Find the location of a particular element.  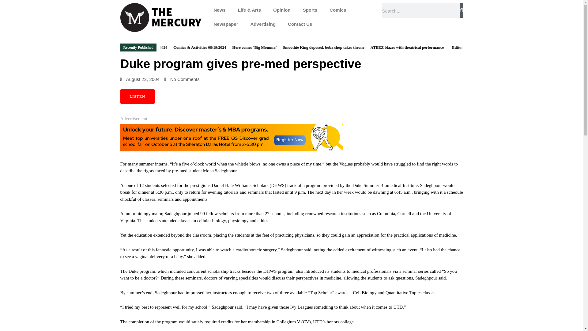

Smoothie King deposed, boba shop takes throne is located at coordinates (337, 47).